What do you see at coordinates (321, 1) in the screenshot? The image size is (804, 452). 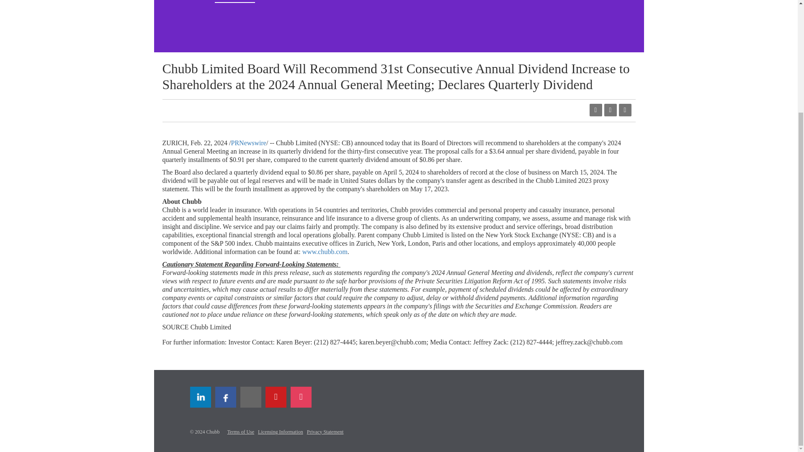 I see `Email Alerts` at bounding box center [321, 1].